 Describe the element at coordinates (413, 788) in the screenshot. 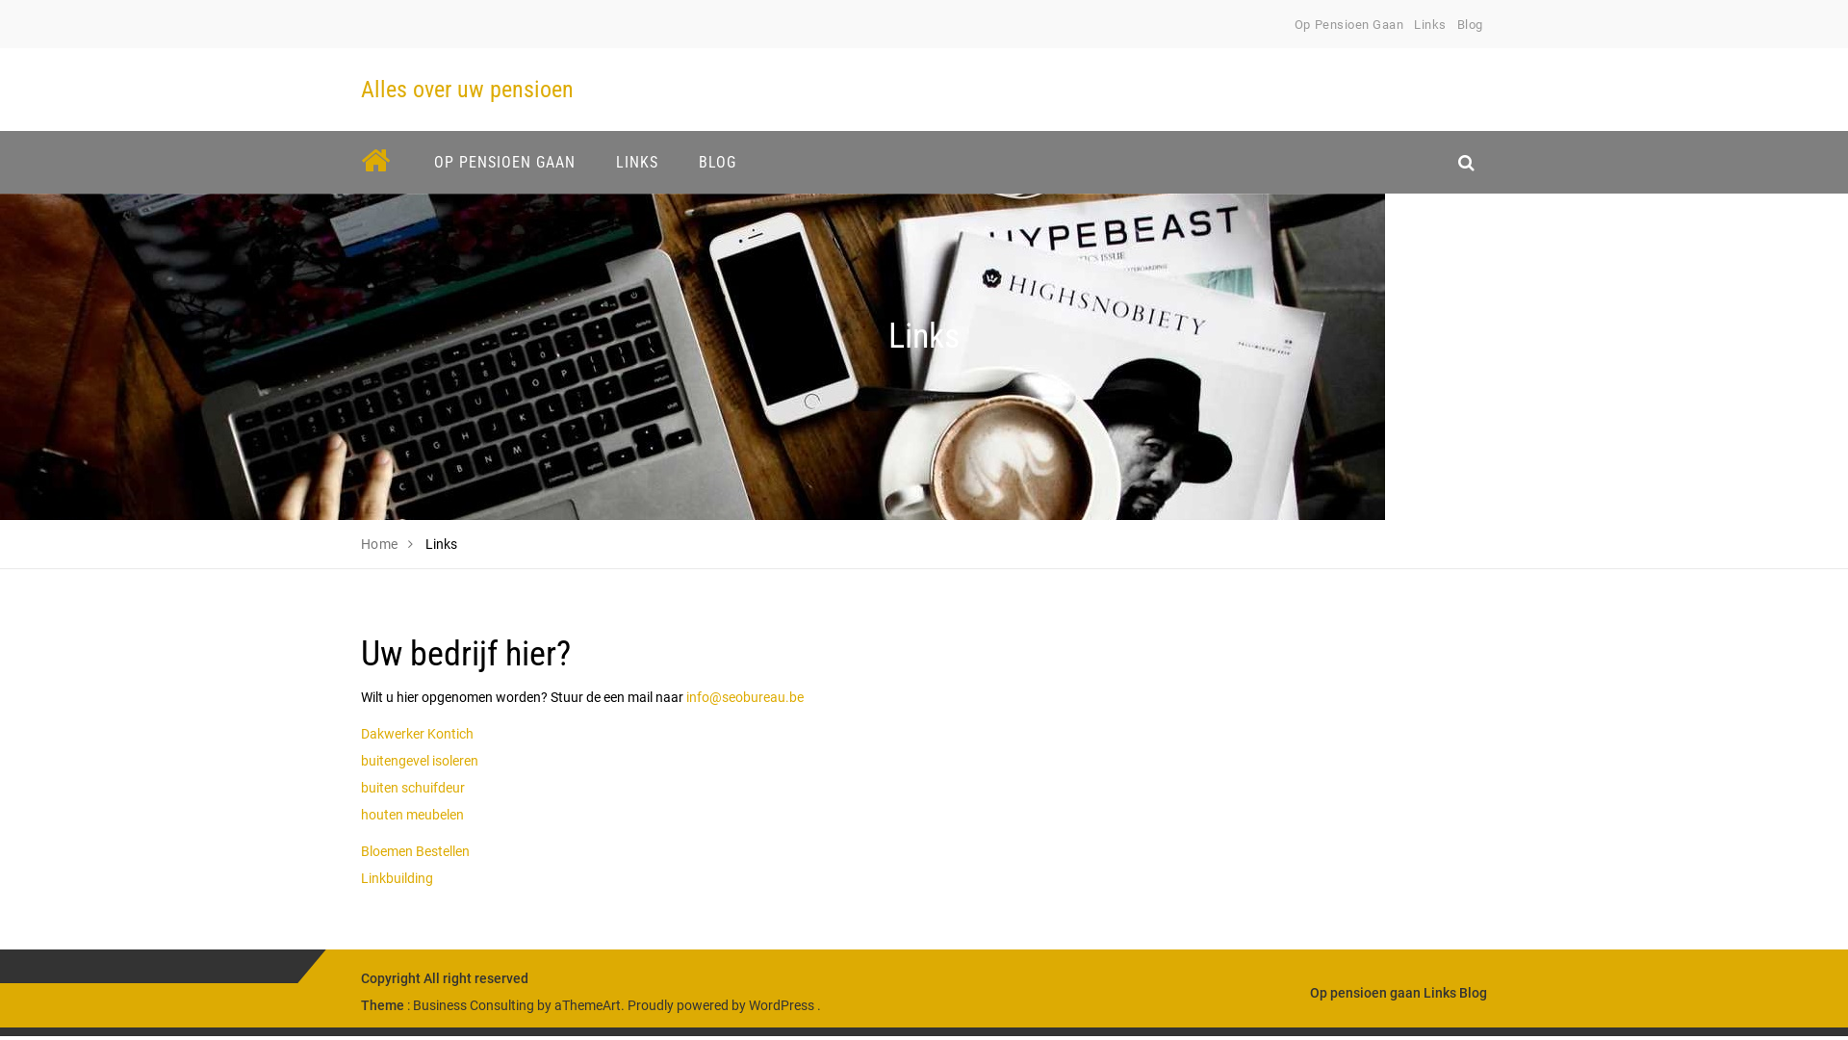

I see `buiten schuifdeur` at that location.